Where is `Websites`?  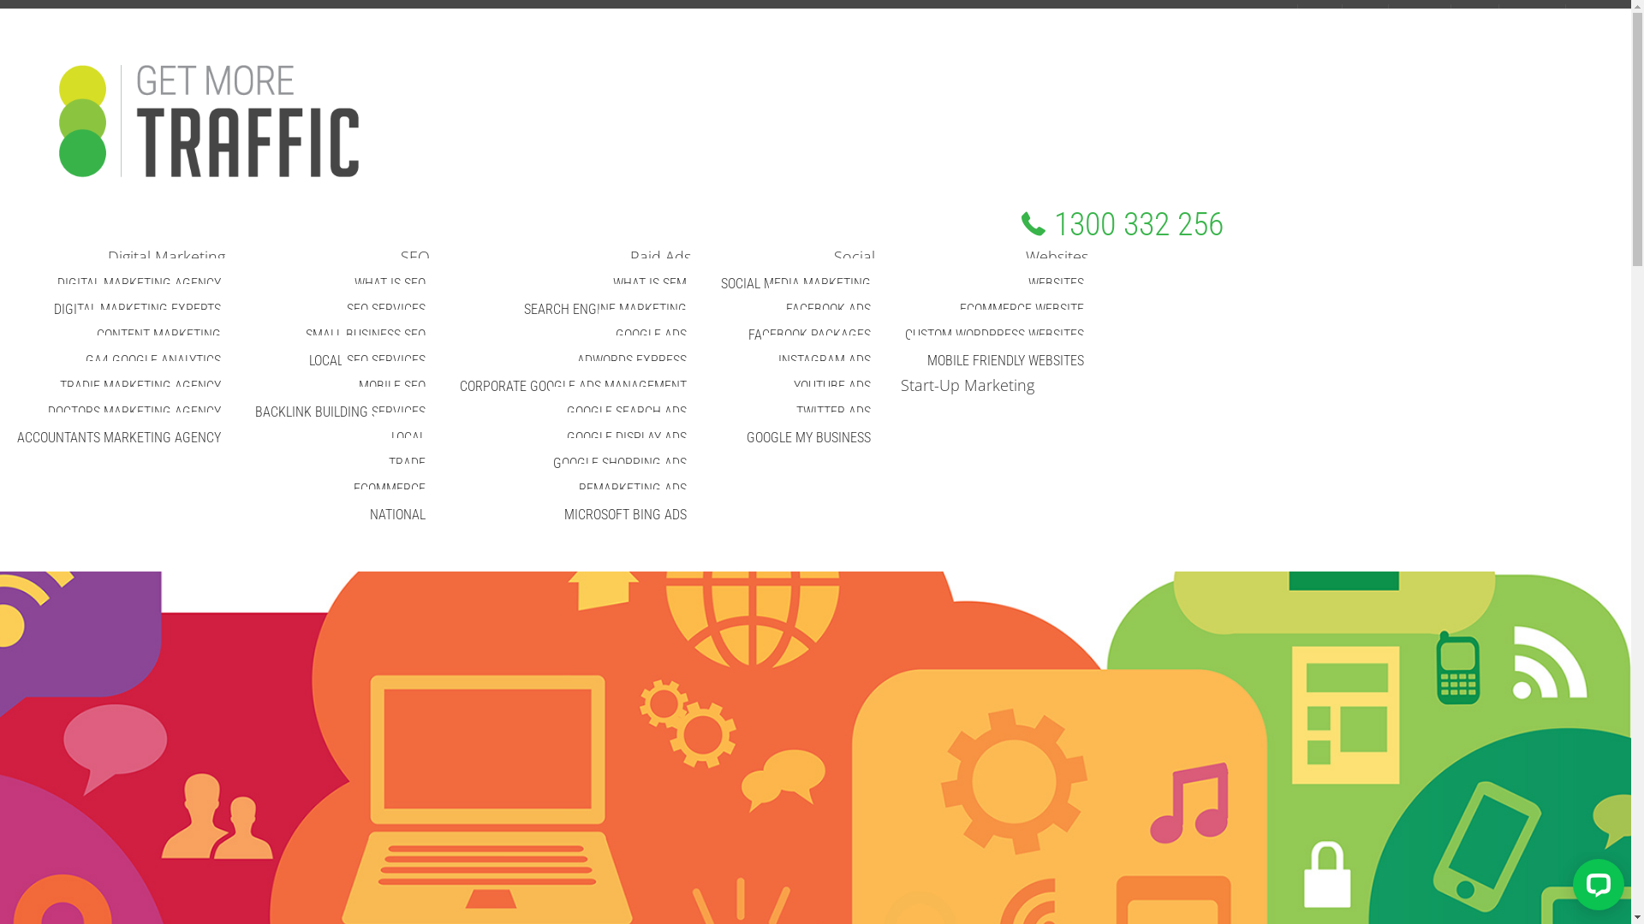
Websites is located at coordinates (1057, 257).